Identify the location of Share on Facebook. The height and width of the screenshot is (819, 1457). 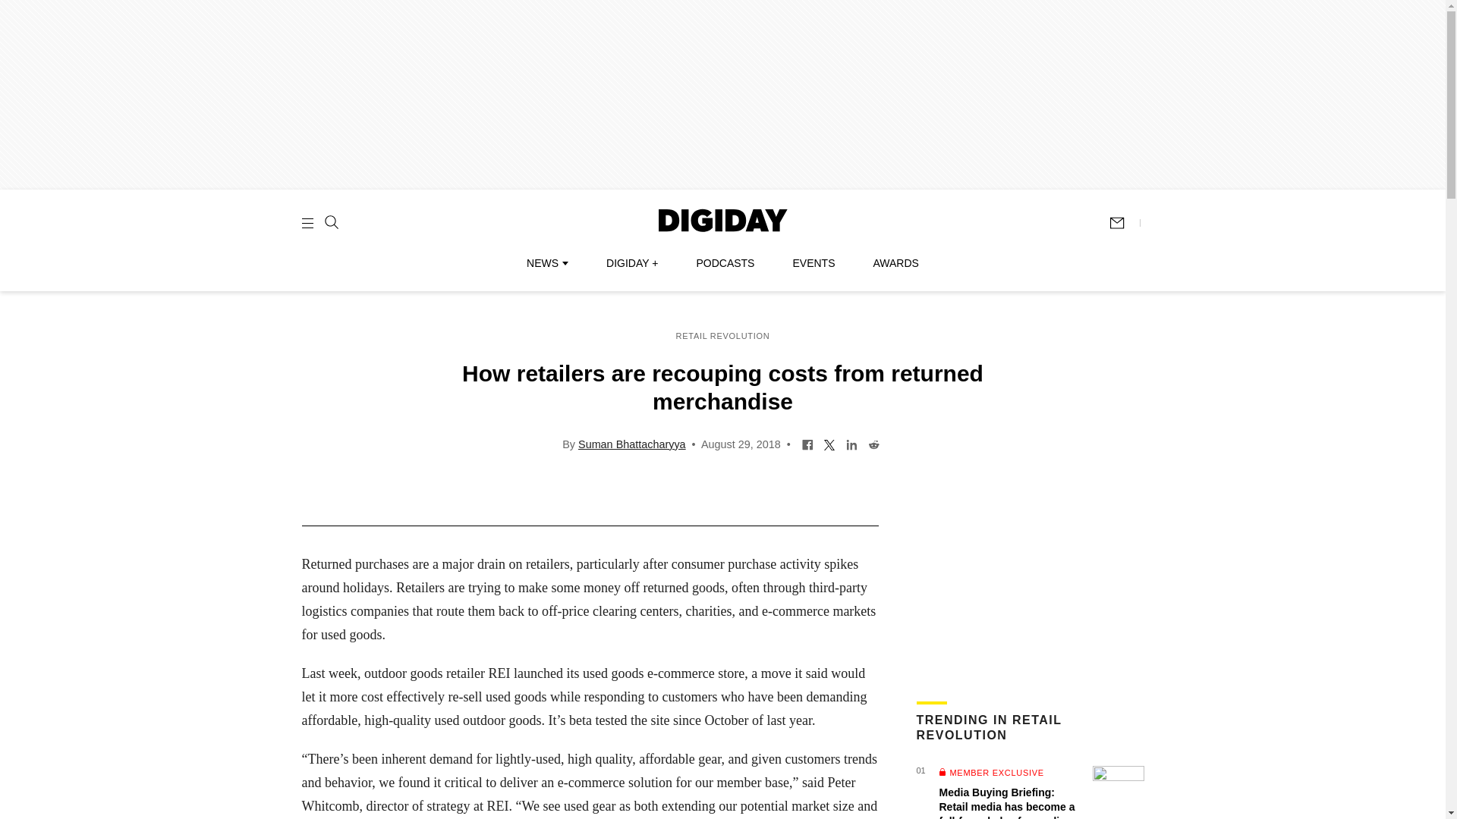
(807, 443).